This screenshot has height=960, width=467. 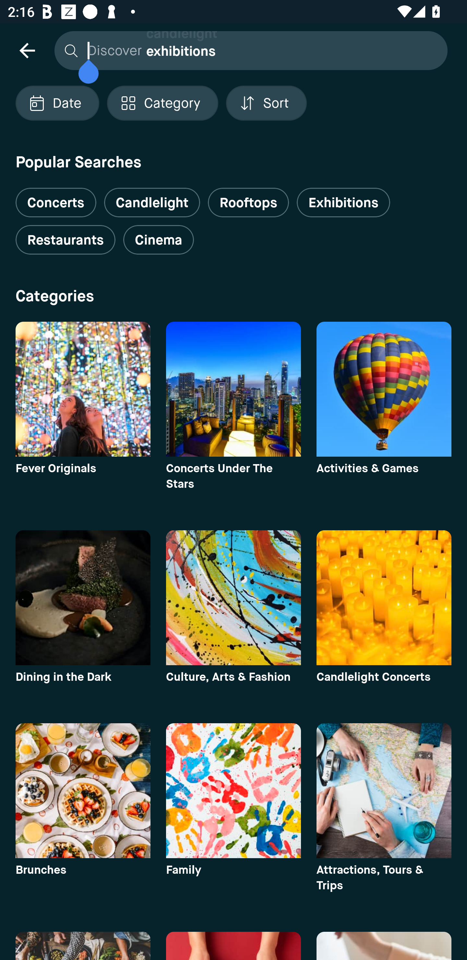 I want to click on category image, so click(x=233, y=597).